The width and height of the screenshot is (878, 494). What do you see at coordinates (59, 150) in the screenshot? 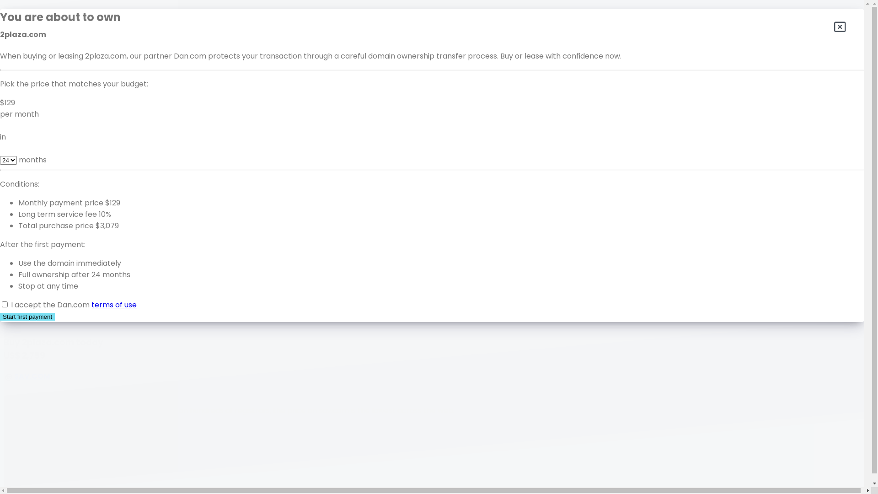
I see `Lithuanian` at bounding box center [59, 150].